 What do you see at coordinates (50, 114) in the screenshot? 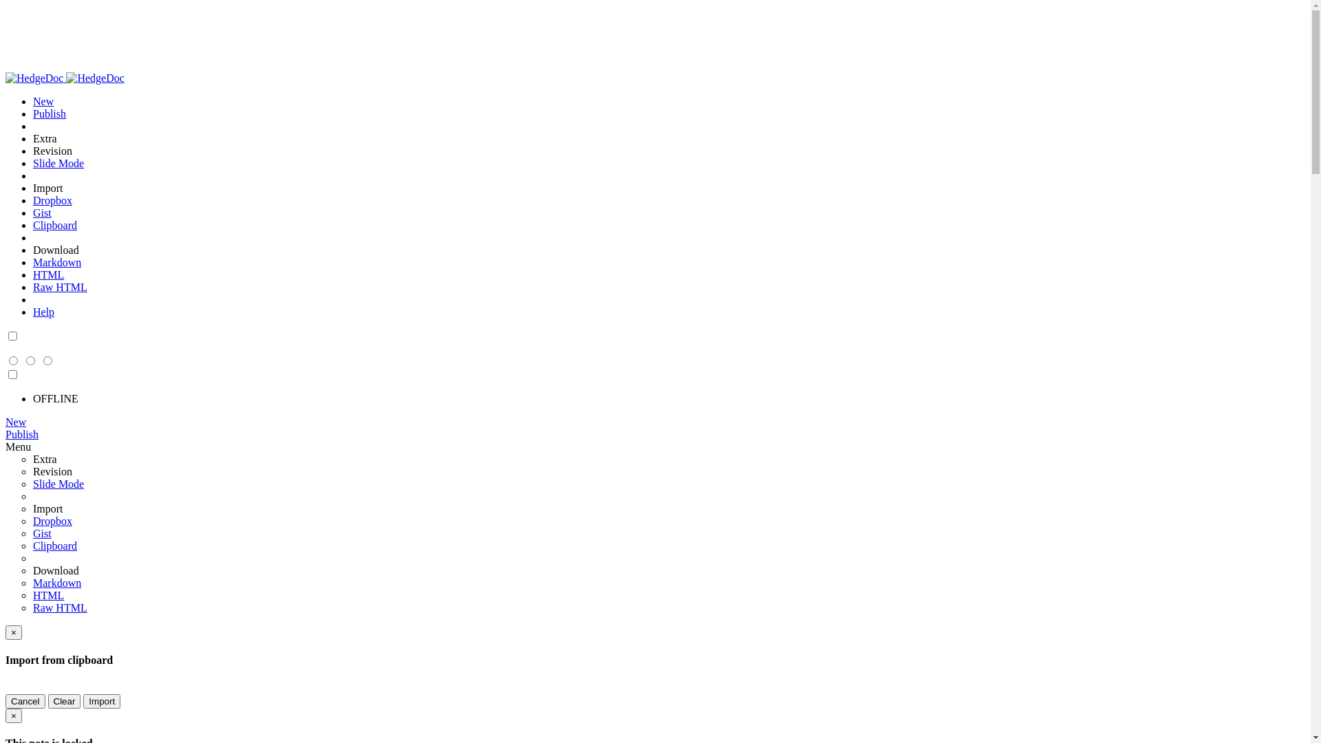
I see `Publish` at bounding box center [50, 114].